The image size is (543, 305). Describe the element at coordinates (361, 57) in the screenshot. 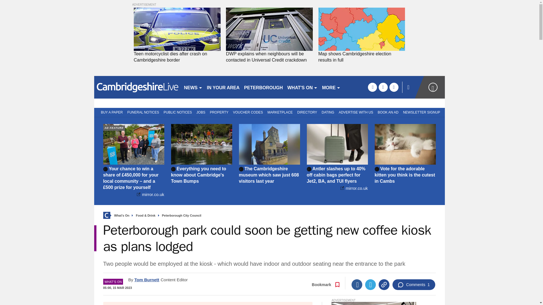

I see `Map shows Cambridgeshire election results in full` at that location.